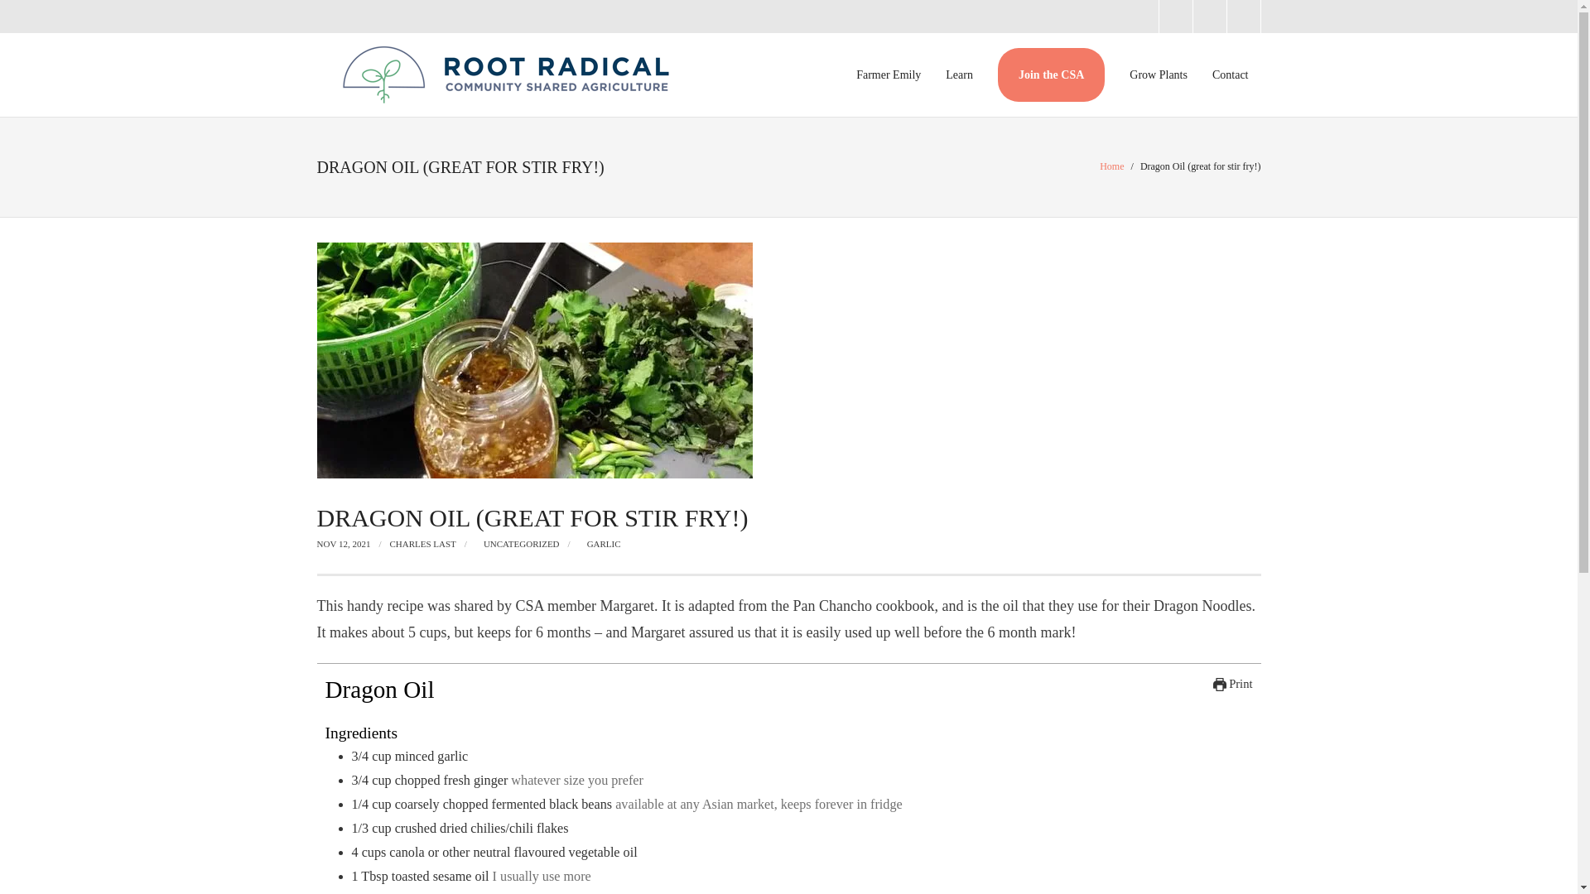  What do you see at coordinates (521, 544) in the screenshot?
I see `UNCATEGORIZED` at bounding box center [521, 544].